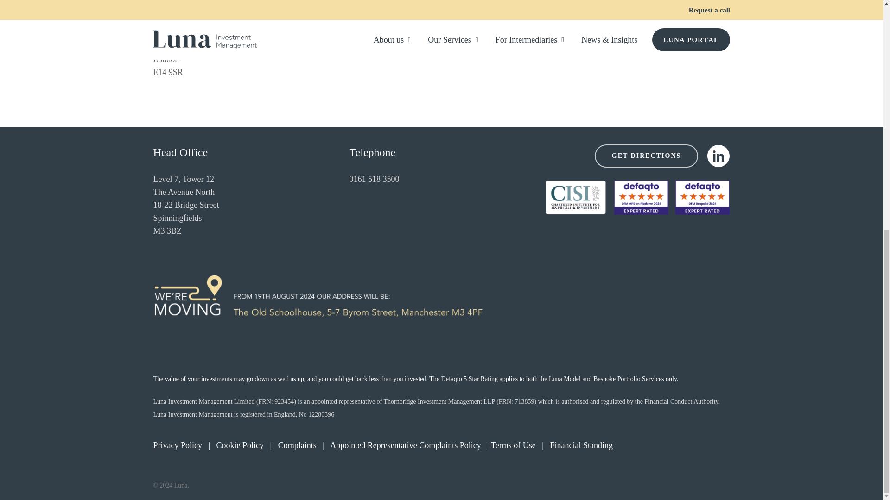 The image size is (890, 500). Describe the element at coordinates (581, 445) in the screenshot. I see `Financial Standing` at that location.